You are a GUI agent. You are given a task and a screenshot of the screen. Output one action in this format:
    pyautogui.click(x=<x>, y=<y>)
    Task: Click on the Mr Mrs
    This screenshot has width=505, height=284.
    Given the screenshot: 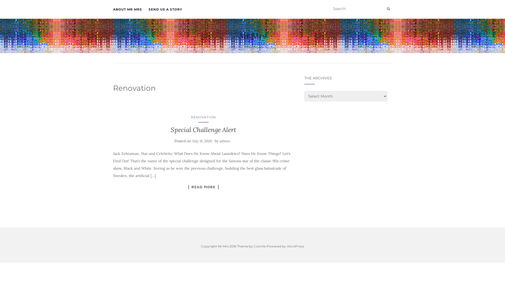 What is the action you would take?
    pyautogui.click(x=252, y=36)
    